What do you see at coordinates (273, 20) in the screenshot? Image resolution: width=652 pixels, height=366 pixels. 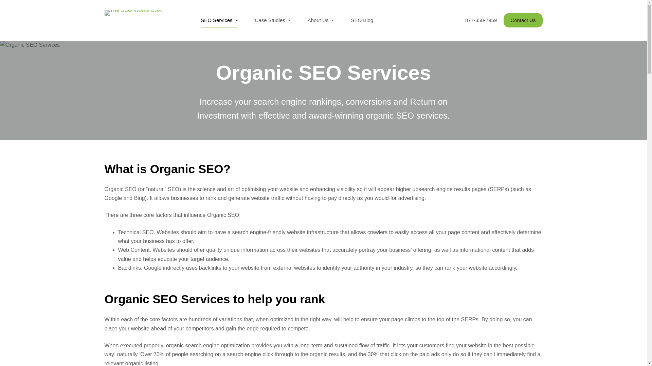 I see `Case Studies` at bounding box center [273, 20].